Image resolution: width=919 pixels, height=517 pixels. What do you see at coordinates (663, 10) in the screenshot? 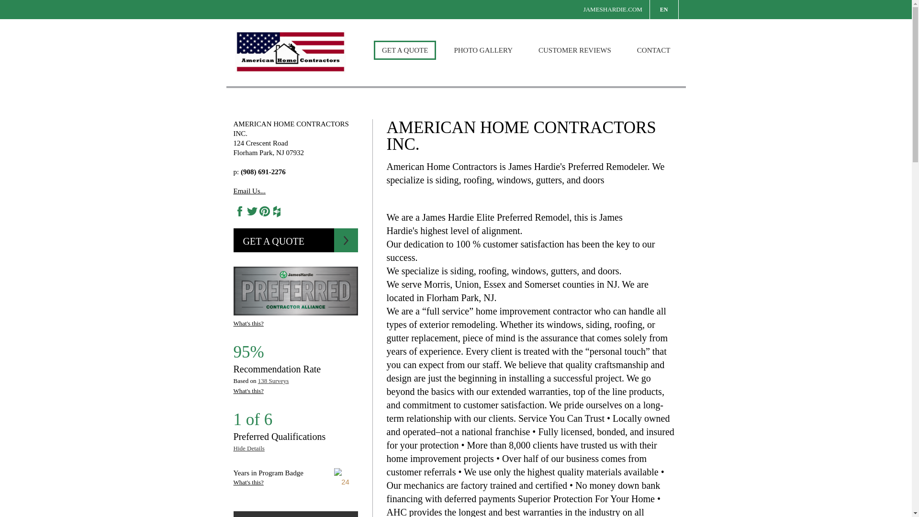
I see `EN` at bounding box center [663, 10].